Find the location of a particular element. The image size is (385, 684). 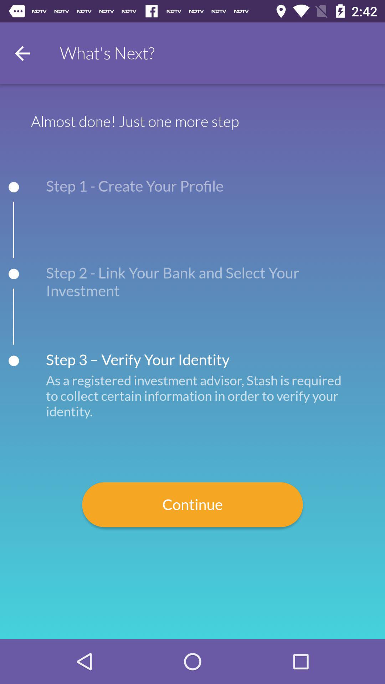

go to previous is located at coordinates (22, 53).